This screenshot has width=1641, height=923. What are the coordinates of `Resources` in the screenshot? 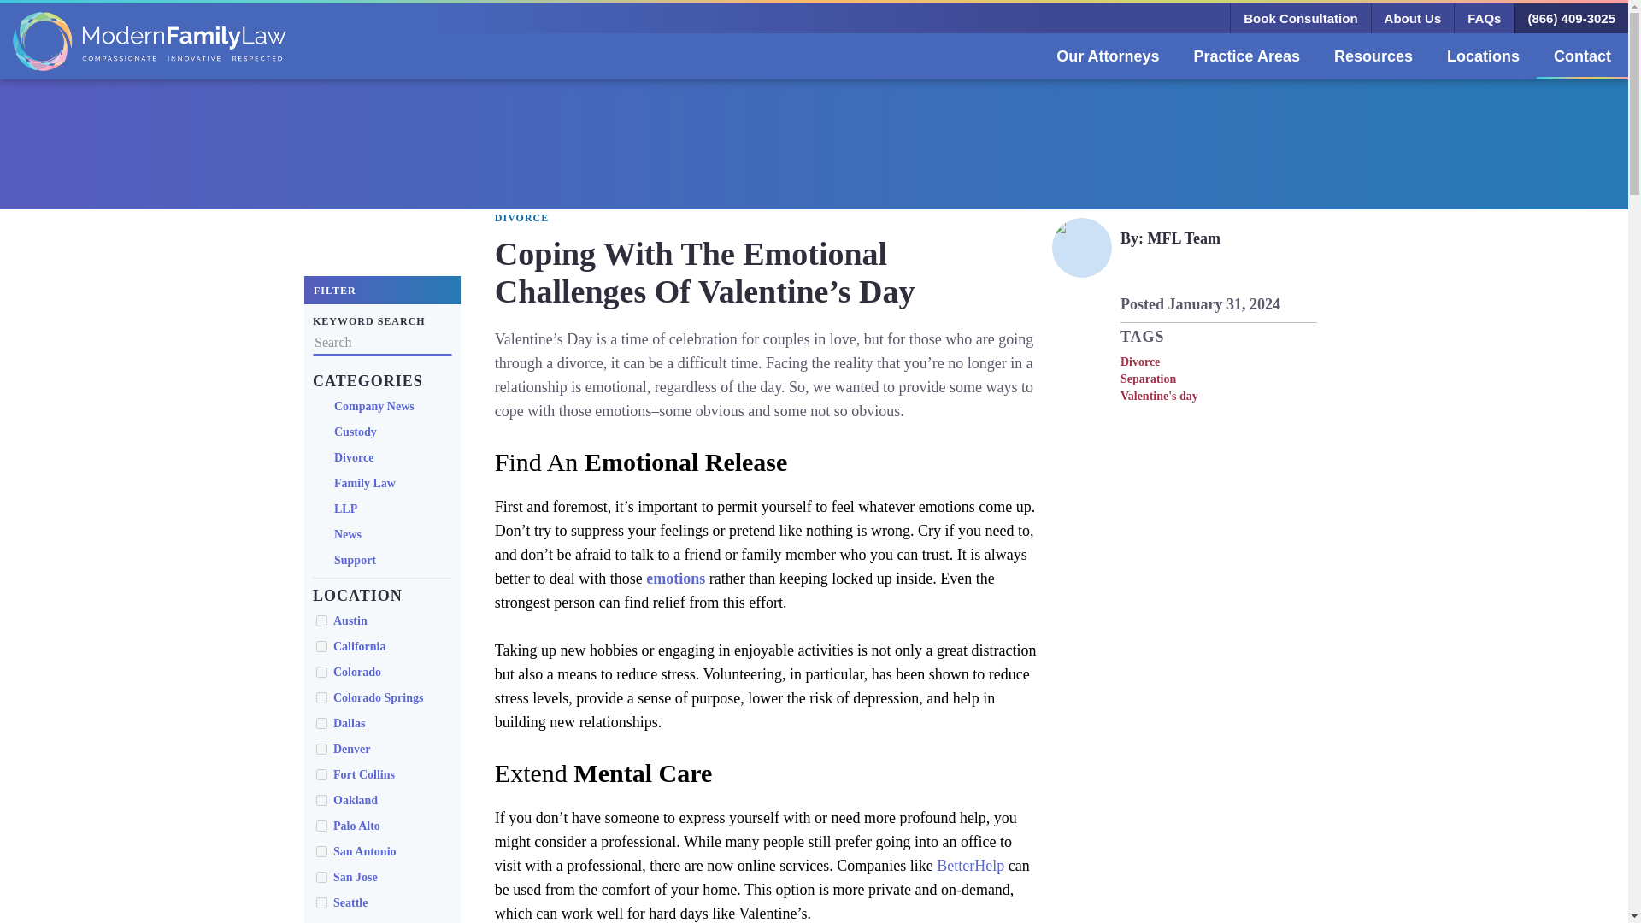 It's located at (1373, 56).